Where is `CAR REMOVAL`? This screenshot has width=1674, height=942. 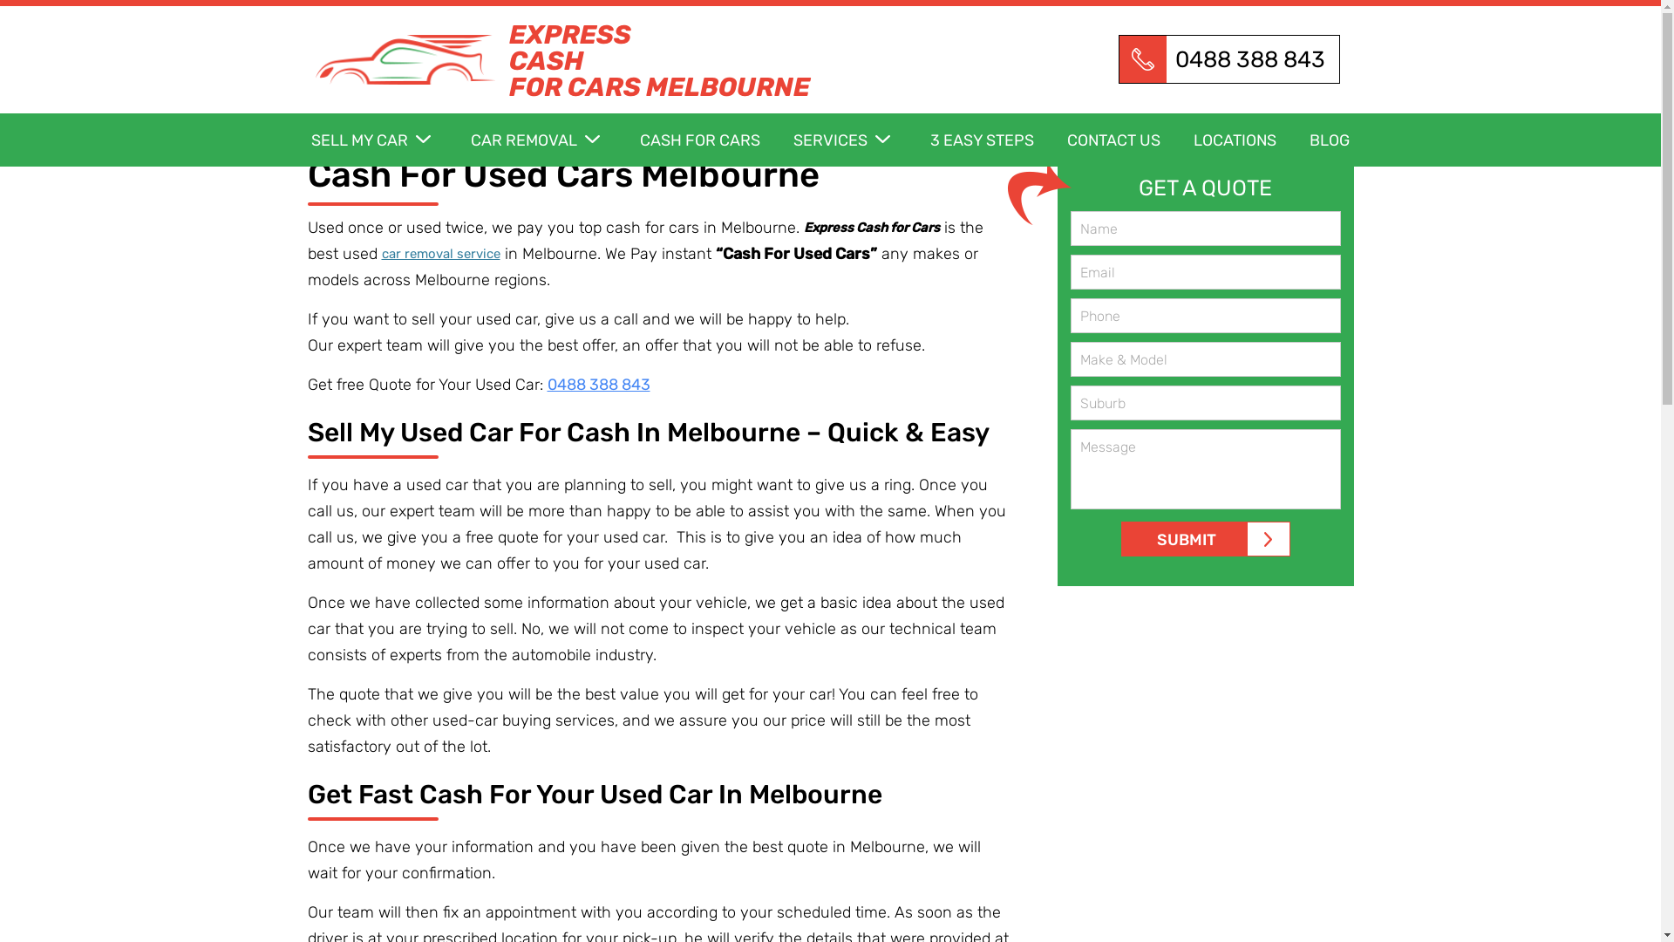 CAR REMOVAL is located at coordinates (554, 147).